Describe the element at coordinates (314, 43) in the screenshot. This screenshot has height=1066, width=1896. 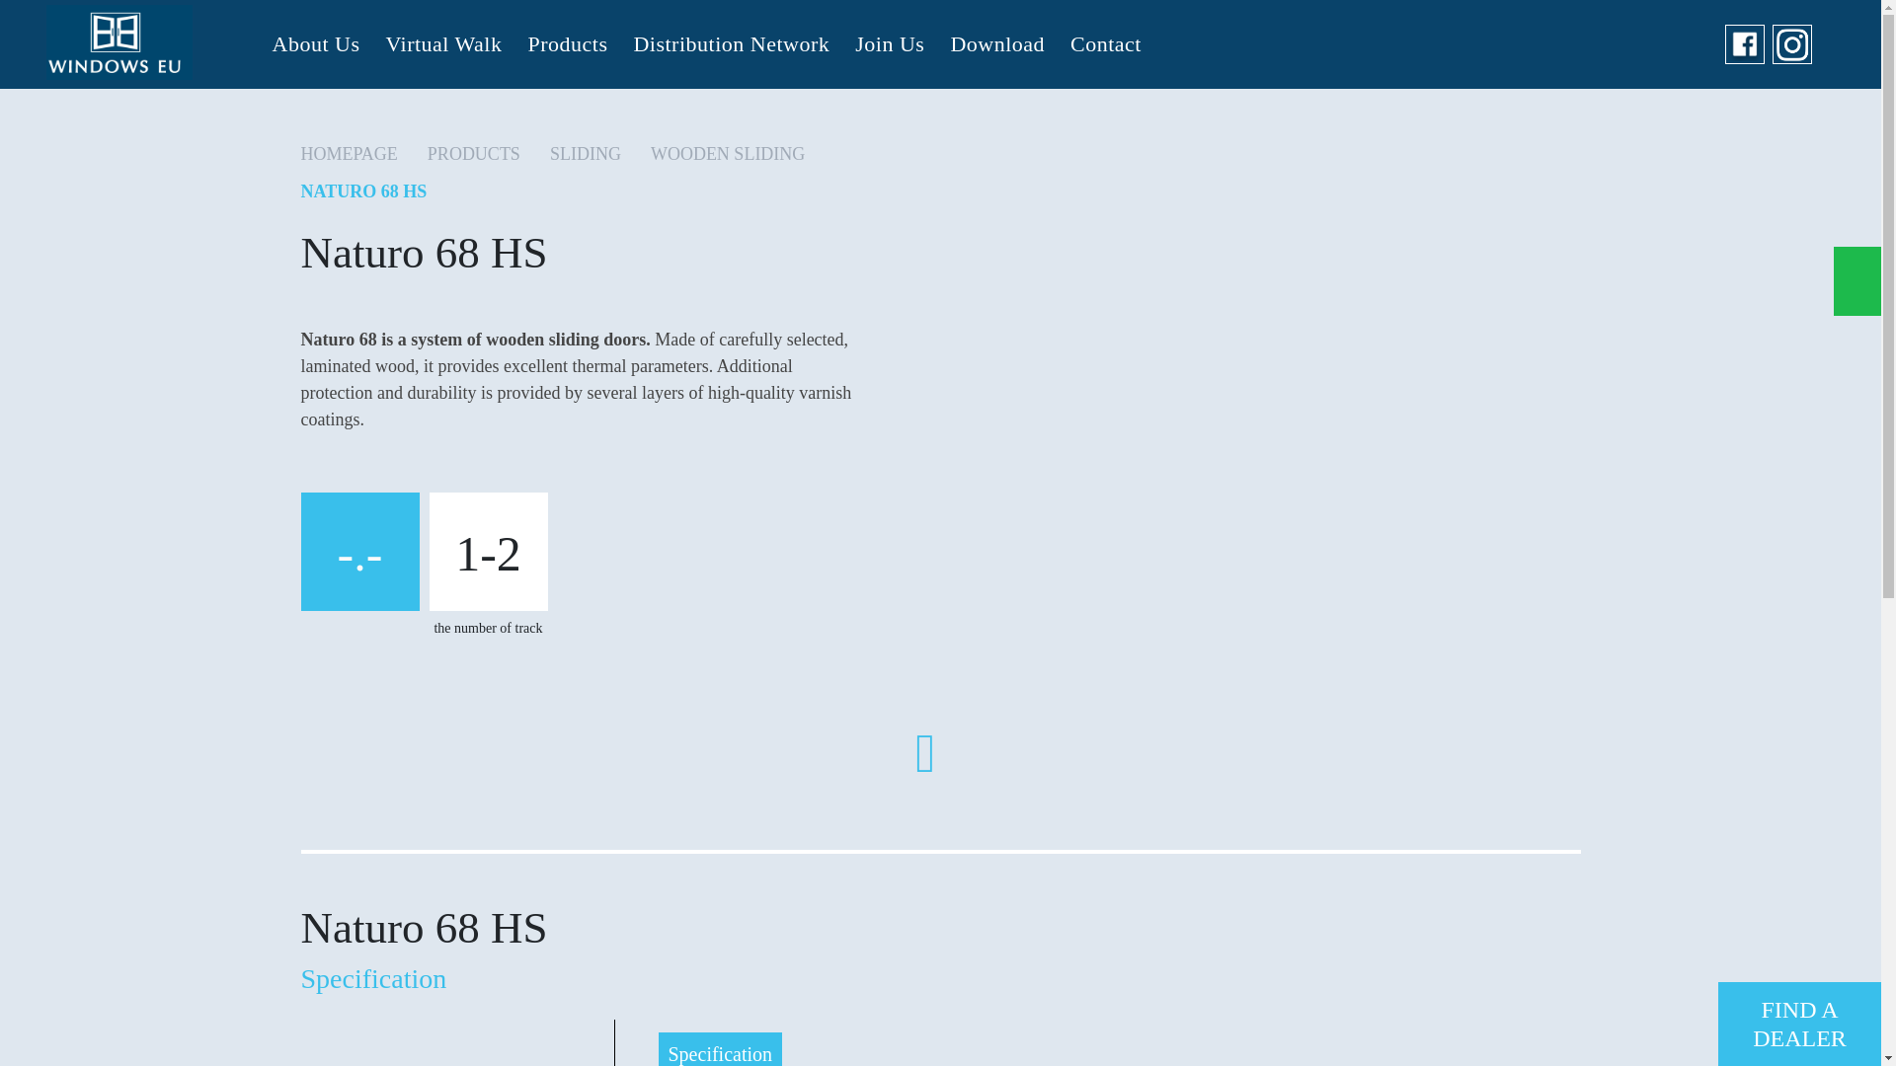
I see `About Us` at that location.